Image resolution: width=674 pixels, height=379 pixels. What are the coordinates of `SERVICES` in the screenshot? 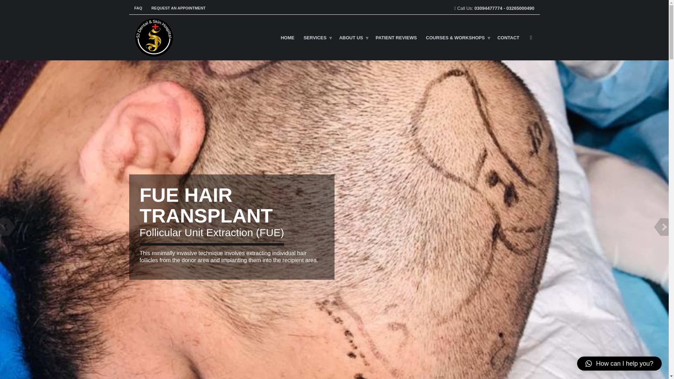 It's located at (317, 37).